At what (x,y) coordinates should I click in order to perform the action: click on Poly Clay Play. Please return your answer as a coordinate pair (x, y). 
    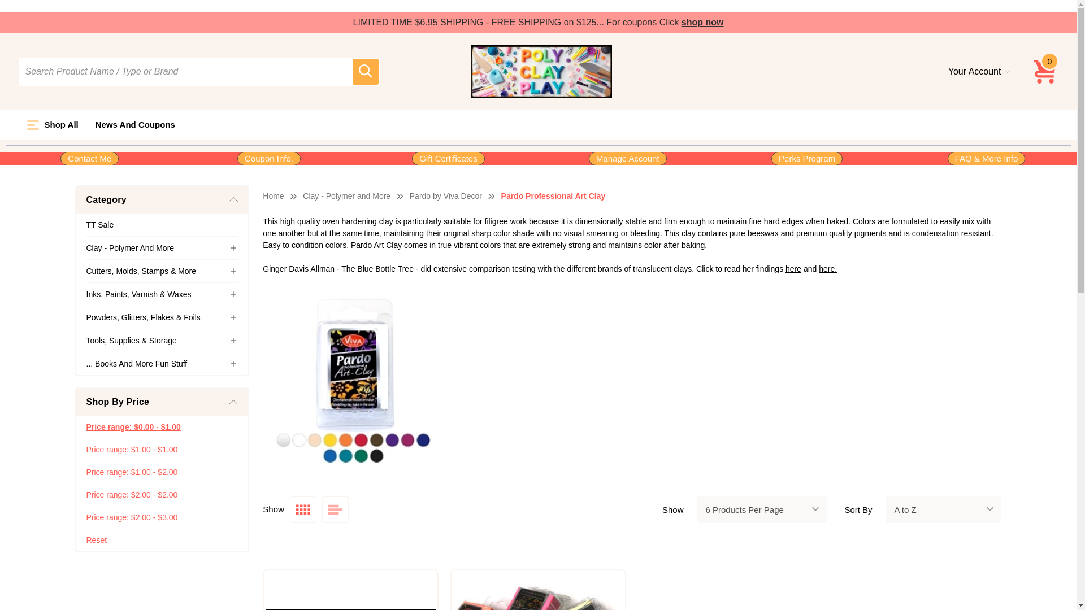
    Looking at the image, I should click on (541, 71).